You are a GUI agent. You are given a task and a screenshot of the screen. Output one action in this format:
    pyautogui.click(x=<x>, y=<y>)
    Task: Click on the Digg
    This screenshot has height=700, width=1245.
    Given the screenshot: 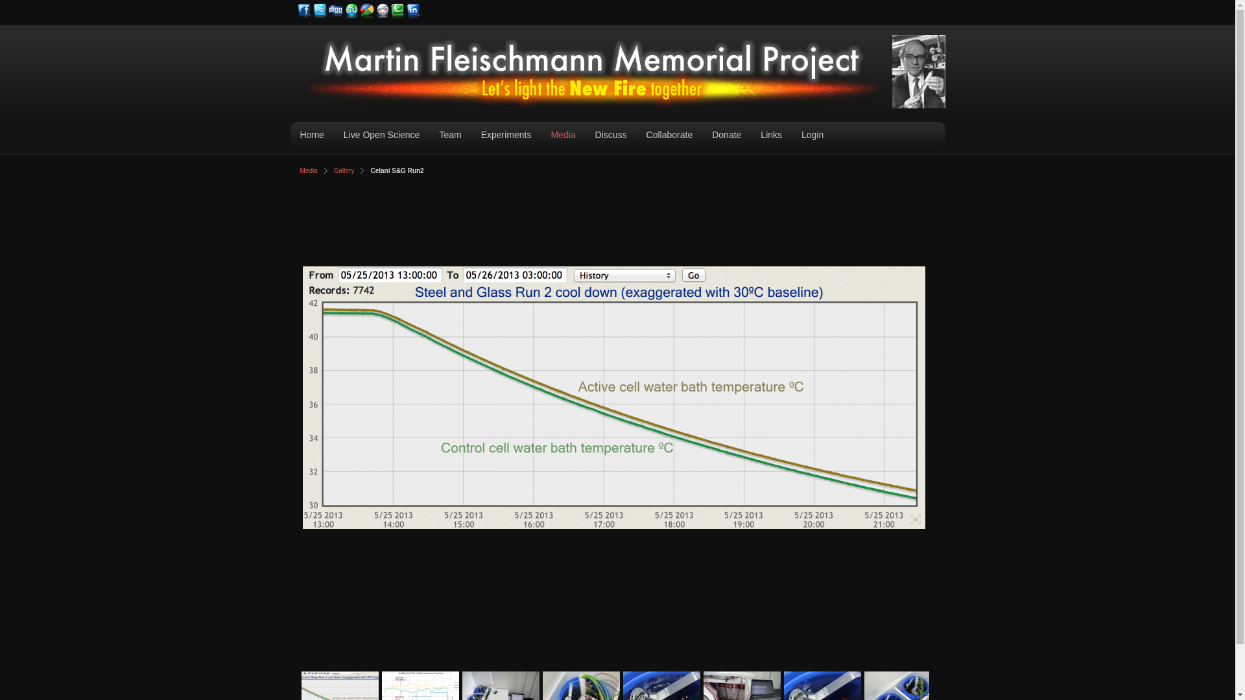 What is the action you would take?
    pyautogui.click(x=336, y=11)
    